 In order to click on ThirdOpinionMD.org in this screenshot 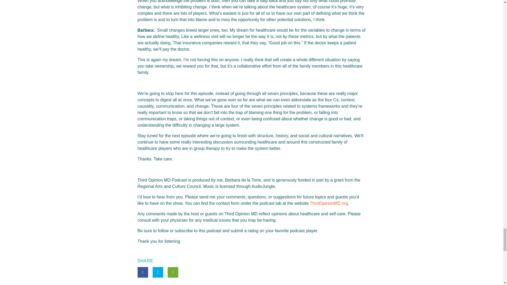, I will do `click(328, 203)`.